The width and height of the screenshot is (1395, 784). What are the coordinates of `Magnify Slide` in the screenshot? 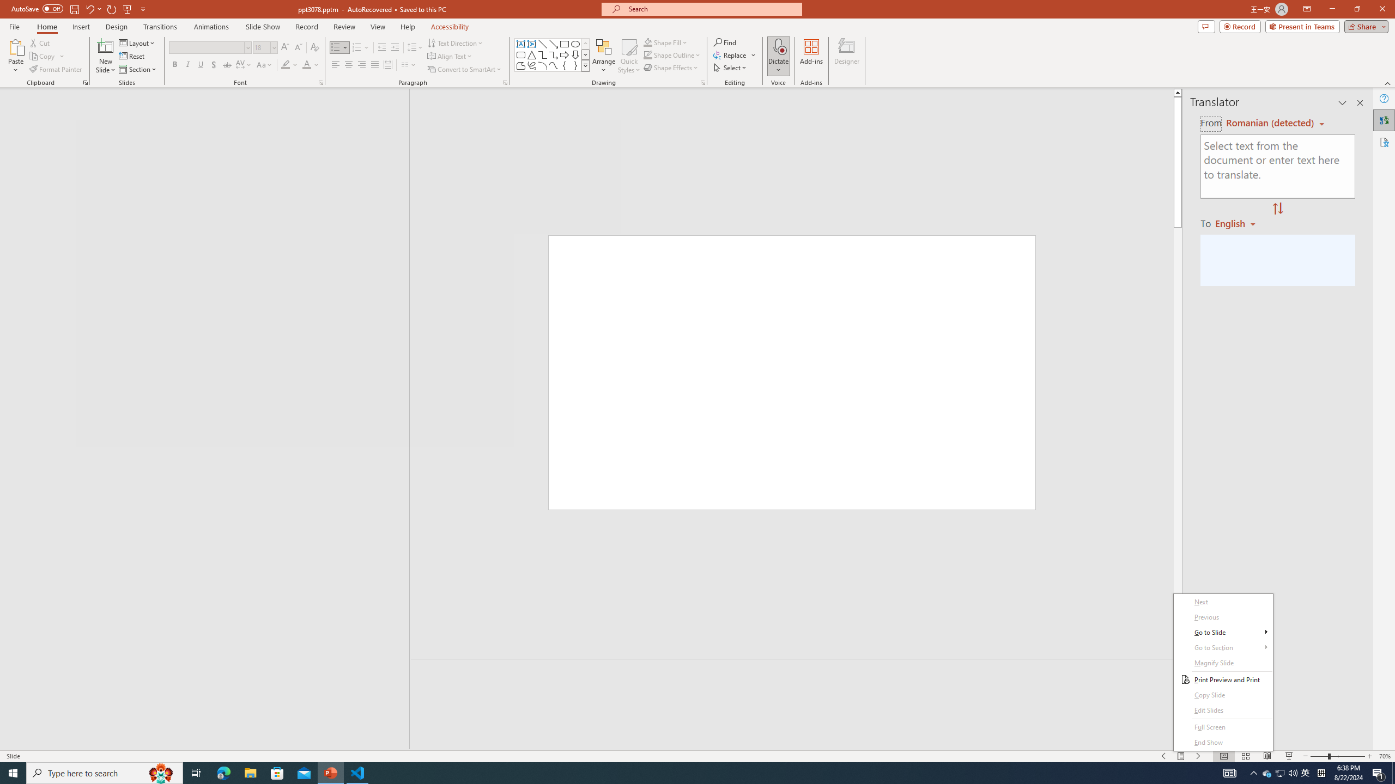 It's located at (1223, 663).